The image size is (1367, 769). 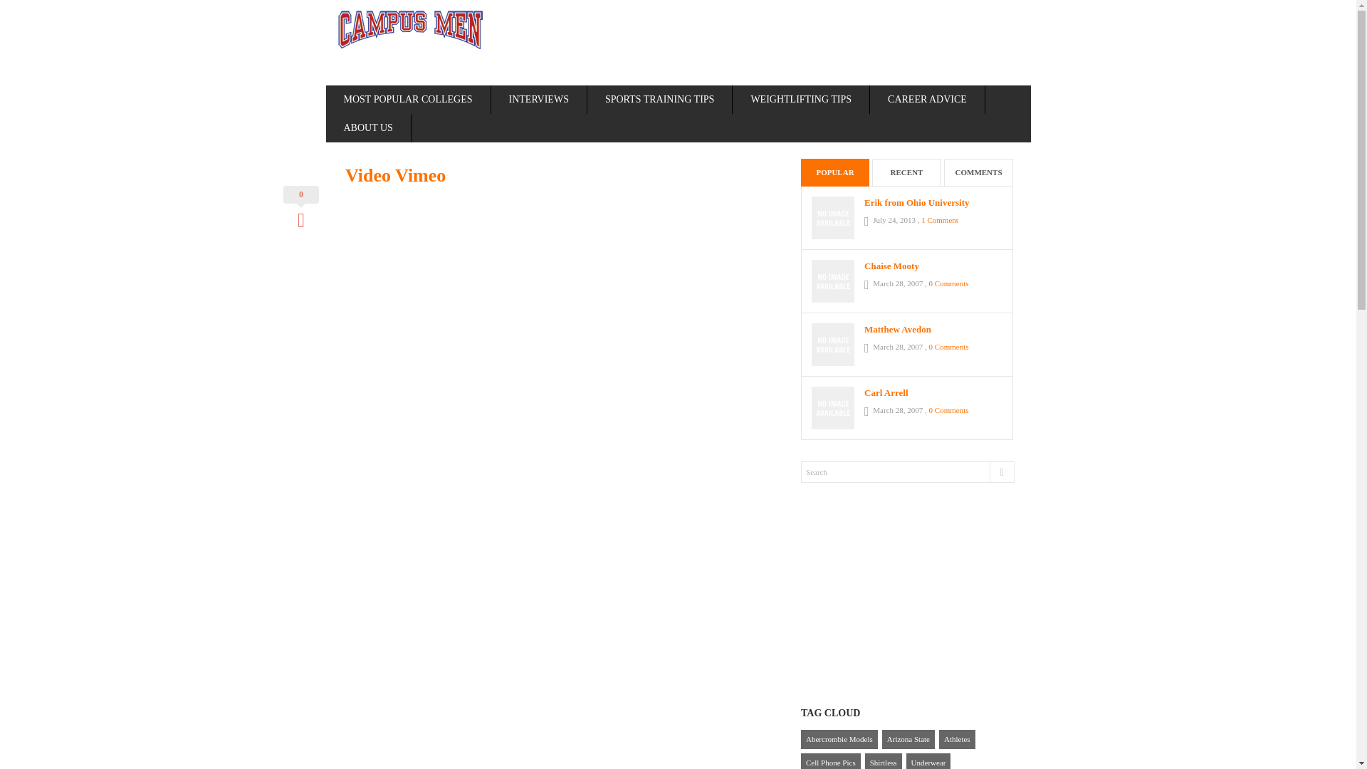 What do you see at coordinates (933, 329) in the screenshot?
I see `Matthew Avedon` at bounding box center [933, 329].